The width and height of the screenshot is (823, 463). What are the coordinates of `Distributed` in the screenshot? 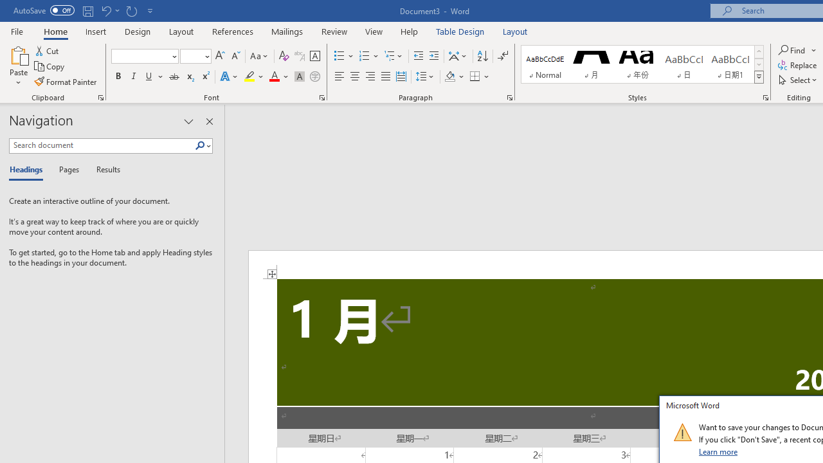 It's located at (401, 77).